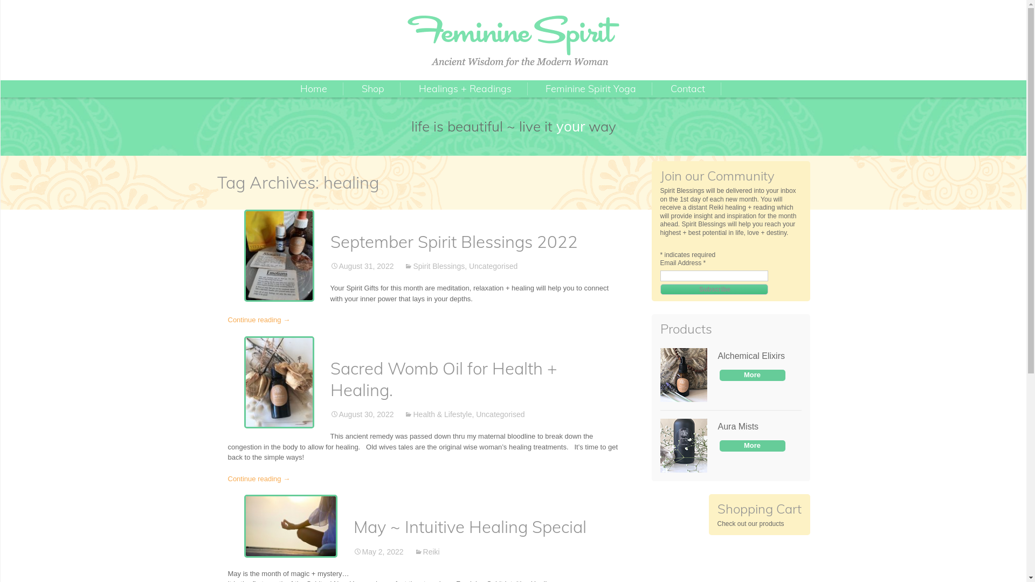 The width and height of the screenshot is (1035, 582). What do you see at coordinates (493, 266) in the screenshot?
I see `Uncategorised` at bounding box center [493, 266].